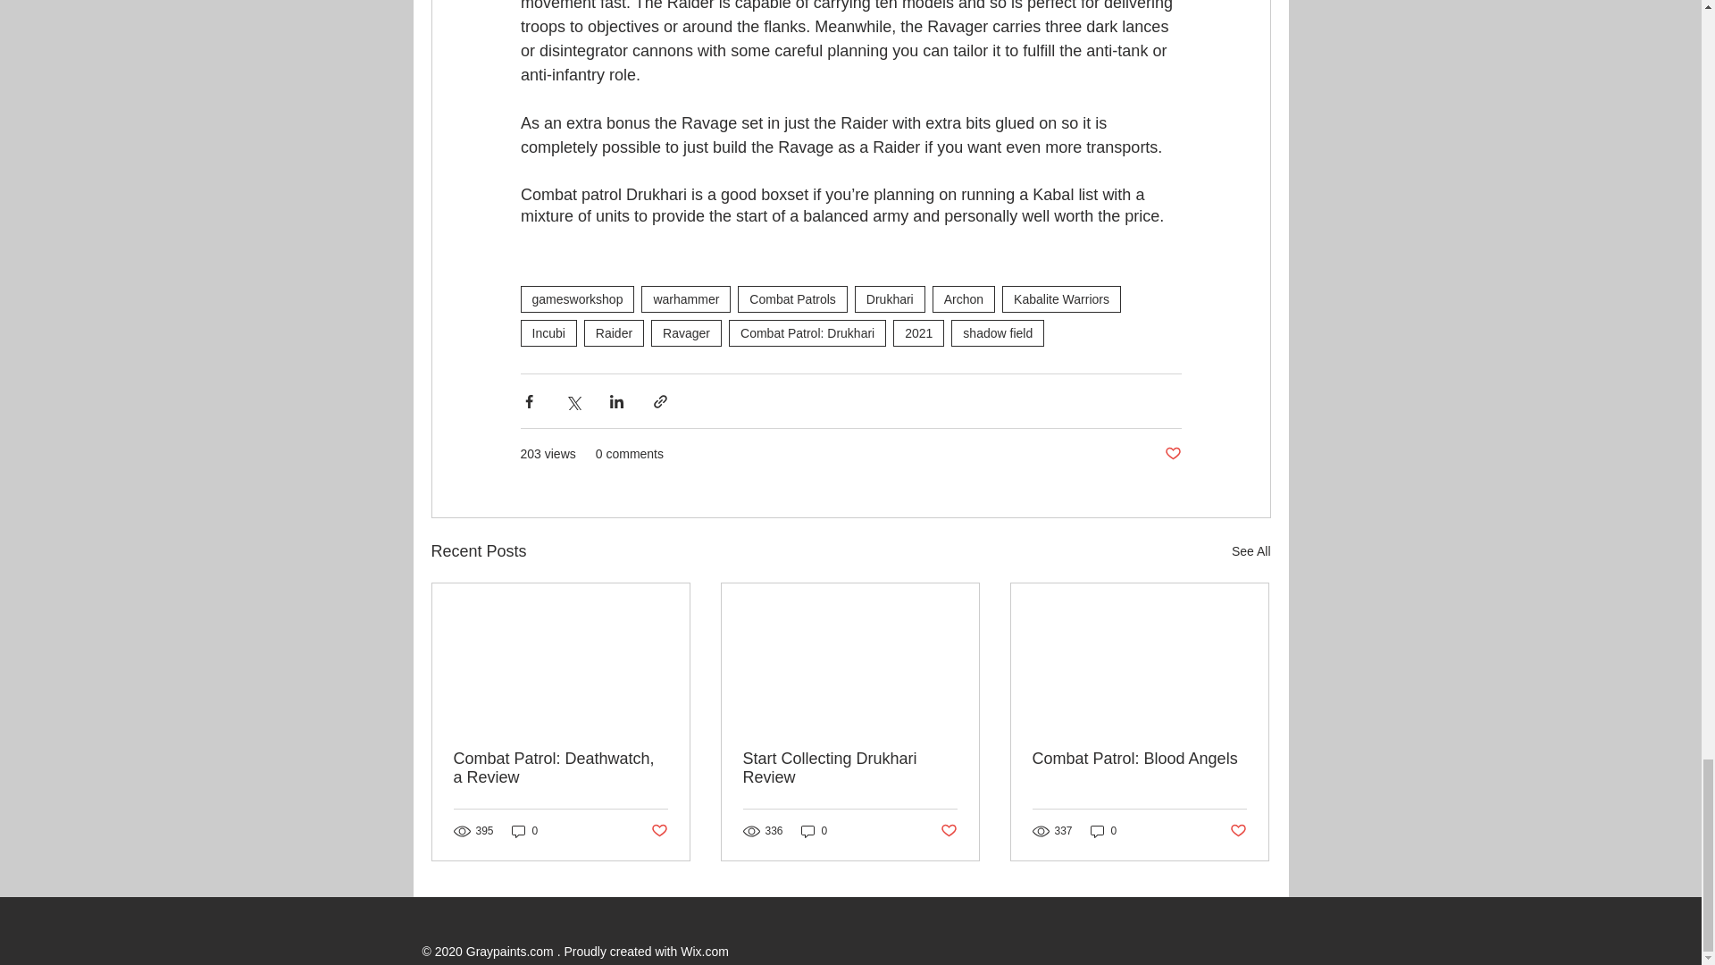  Describe the element at coordinates (548, 332) in the screenshot. I see `Incubi` at that location.